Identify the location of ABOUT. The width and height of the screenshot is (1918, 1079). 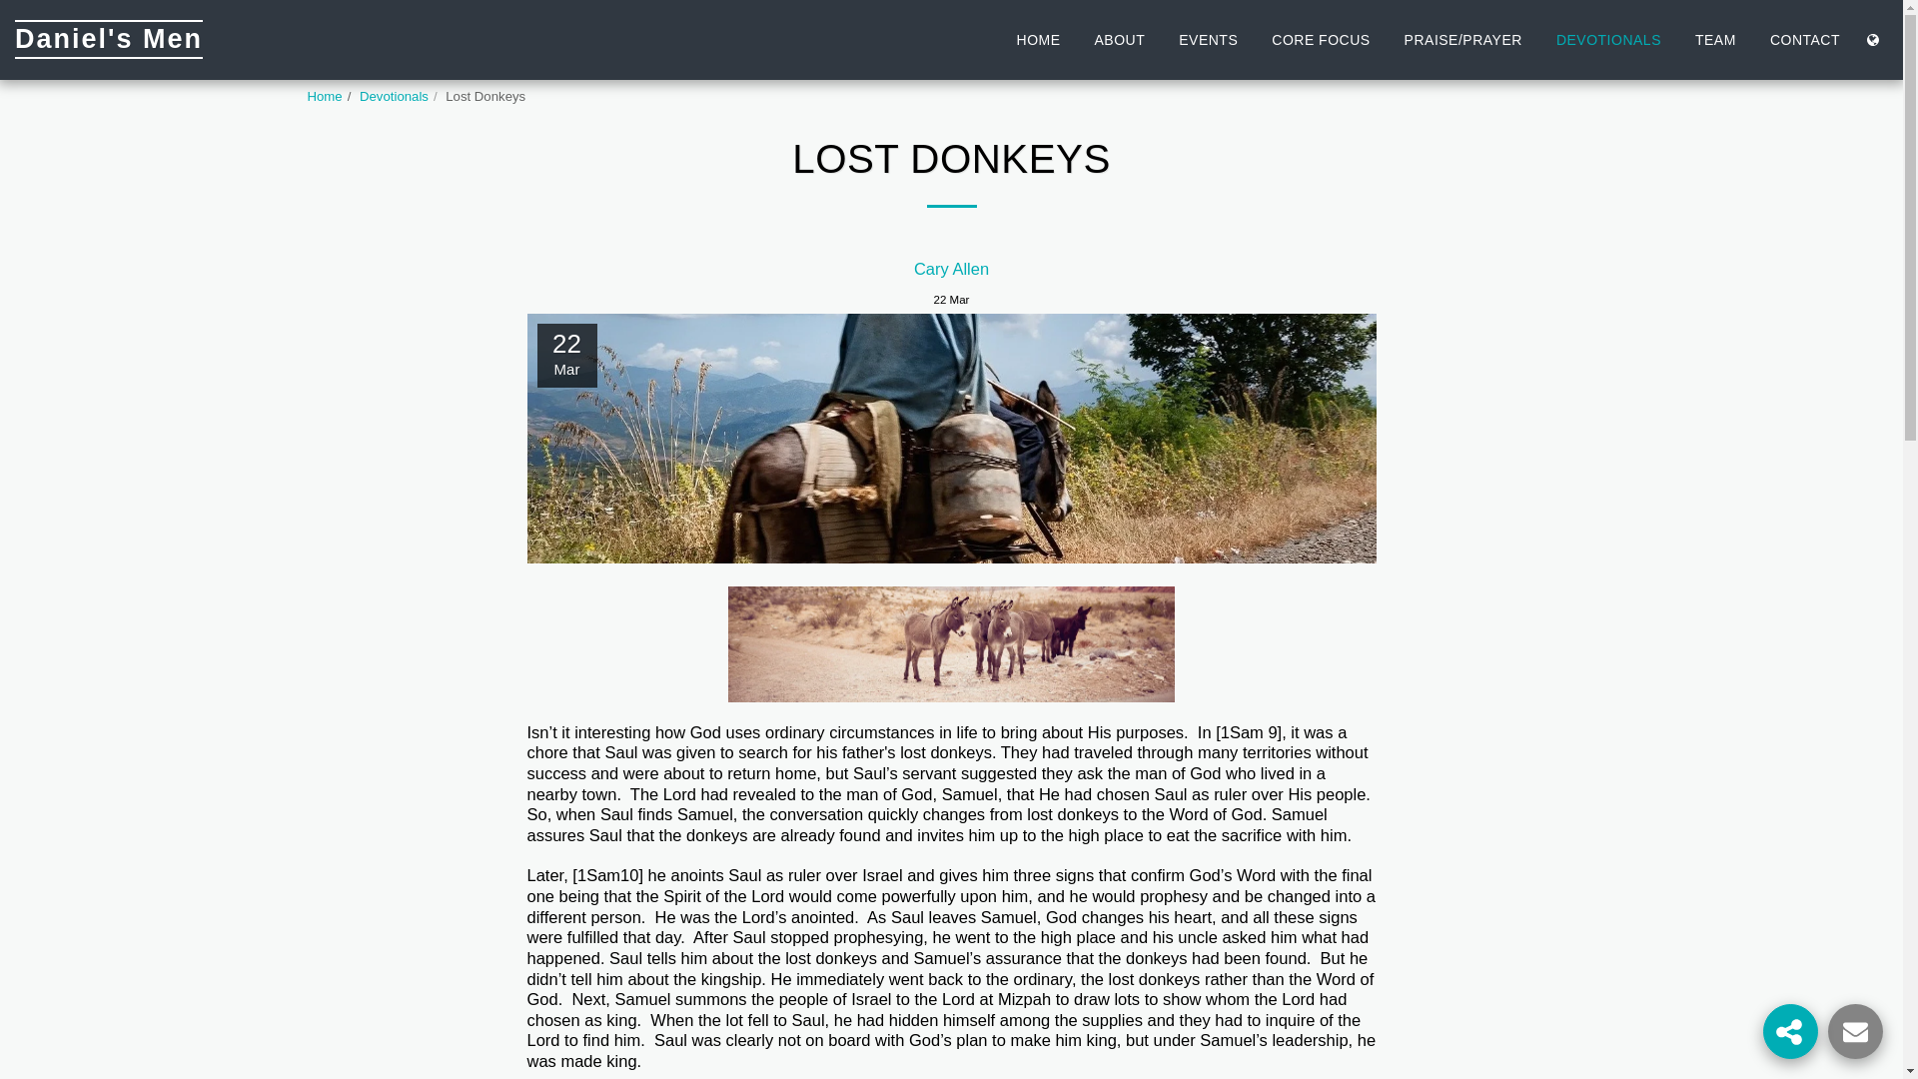
(1119, 40).